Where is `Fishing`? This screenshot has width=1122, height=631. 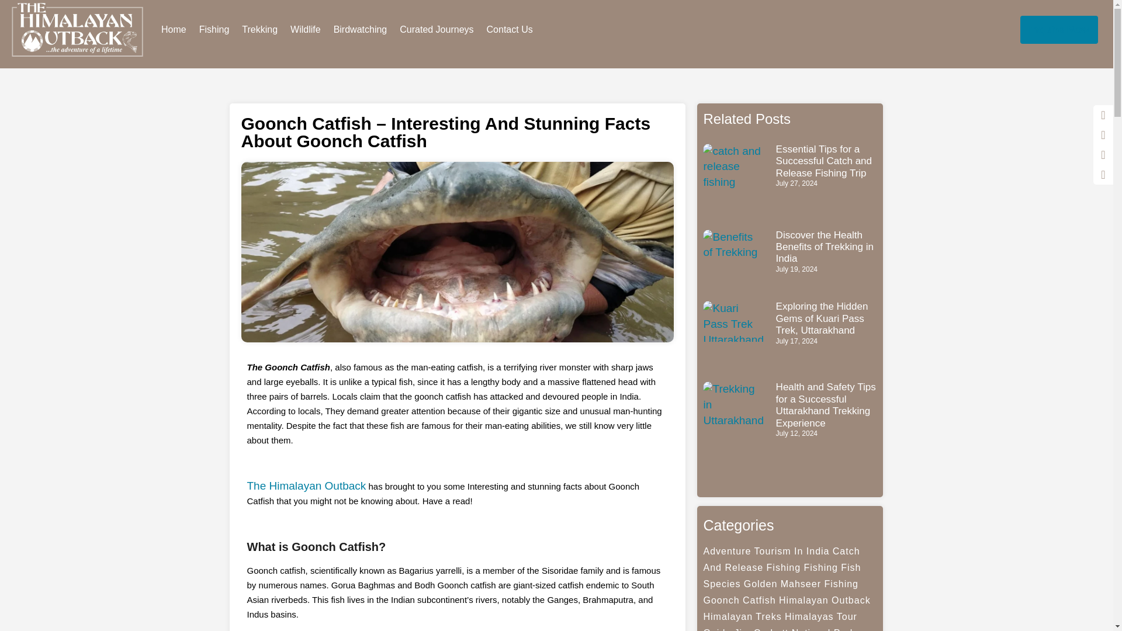 Fishing is located at coordinates (214, 30).